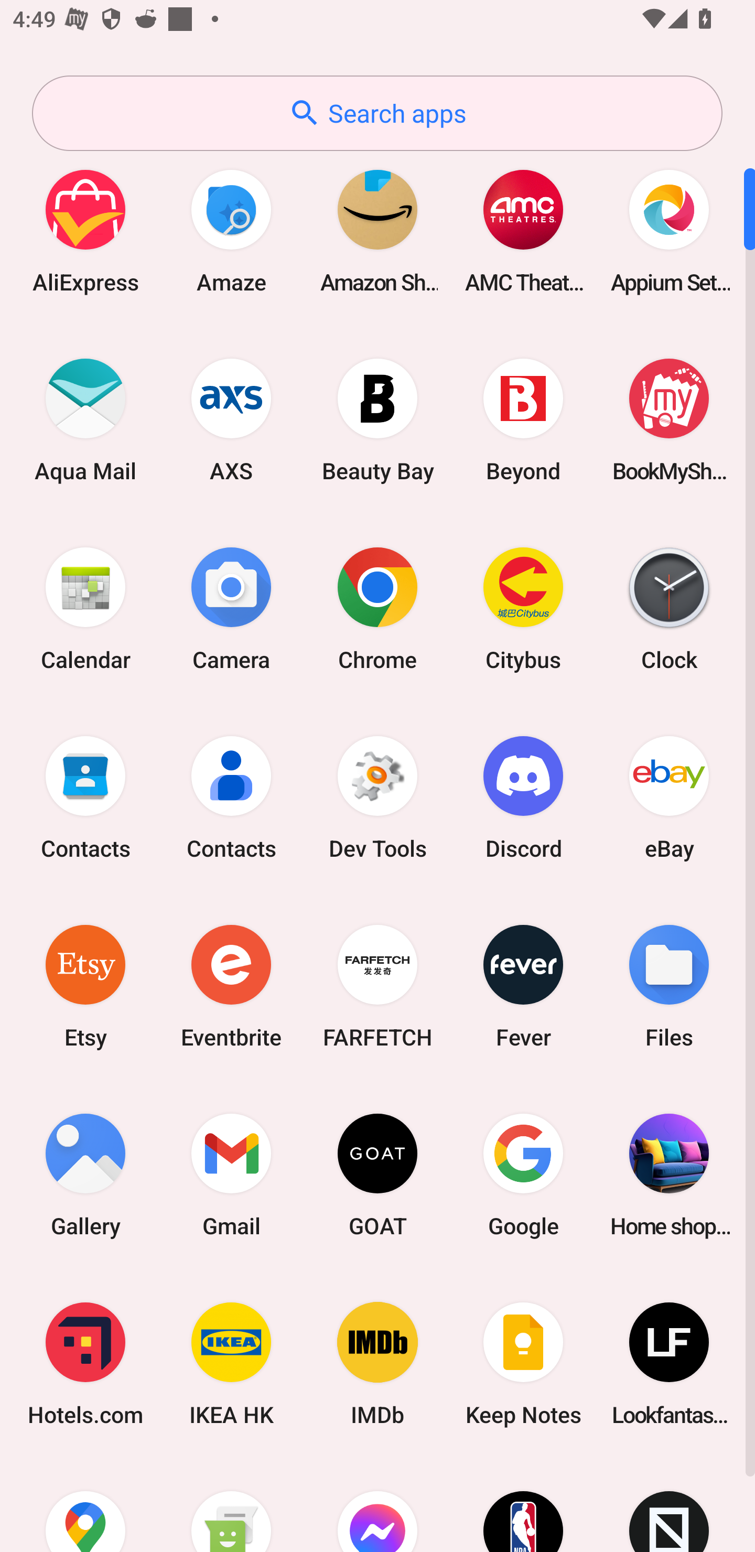 Image resolution: width=755 pixels, height=1552 pixels. Describe the element at coordinates (523, 1174) in the screenshot. I see `Google` at that location.